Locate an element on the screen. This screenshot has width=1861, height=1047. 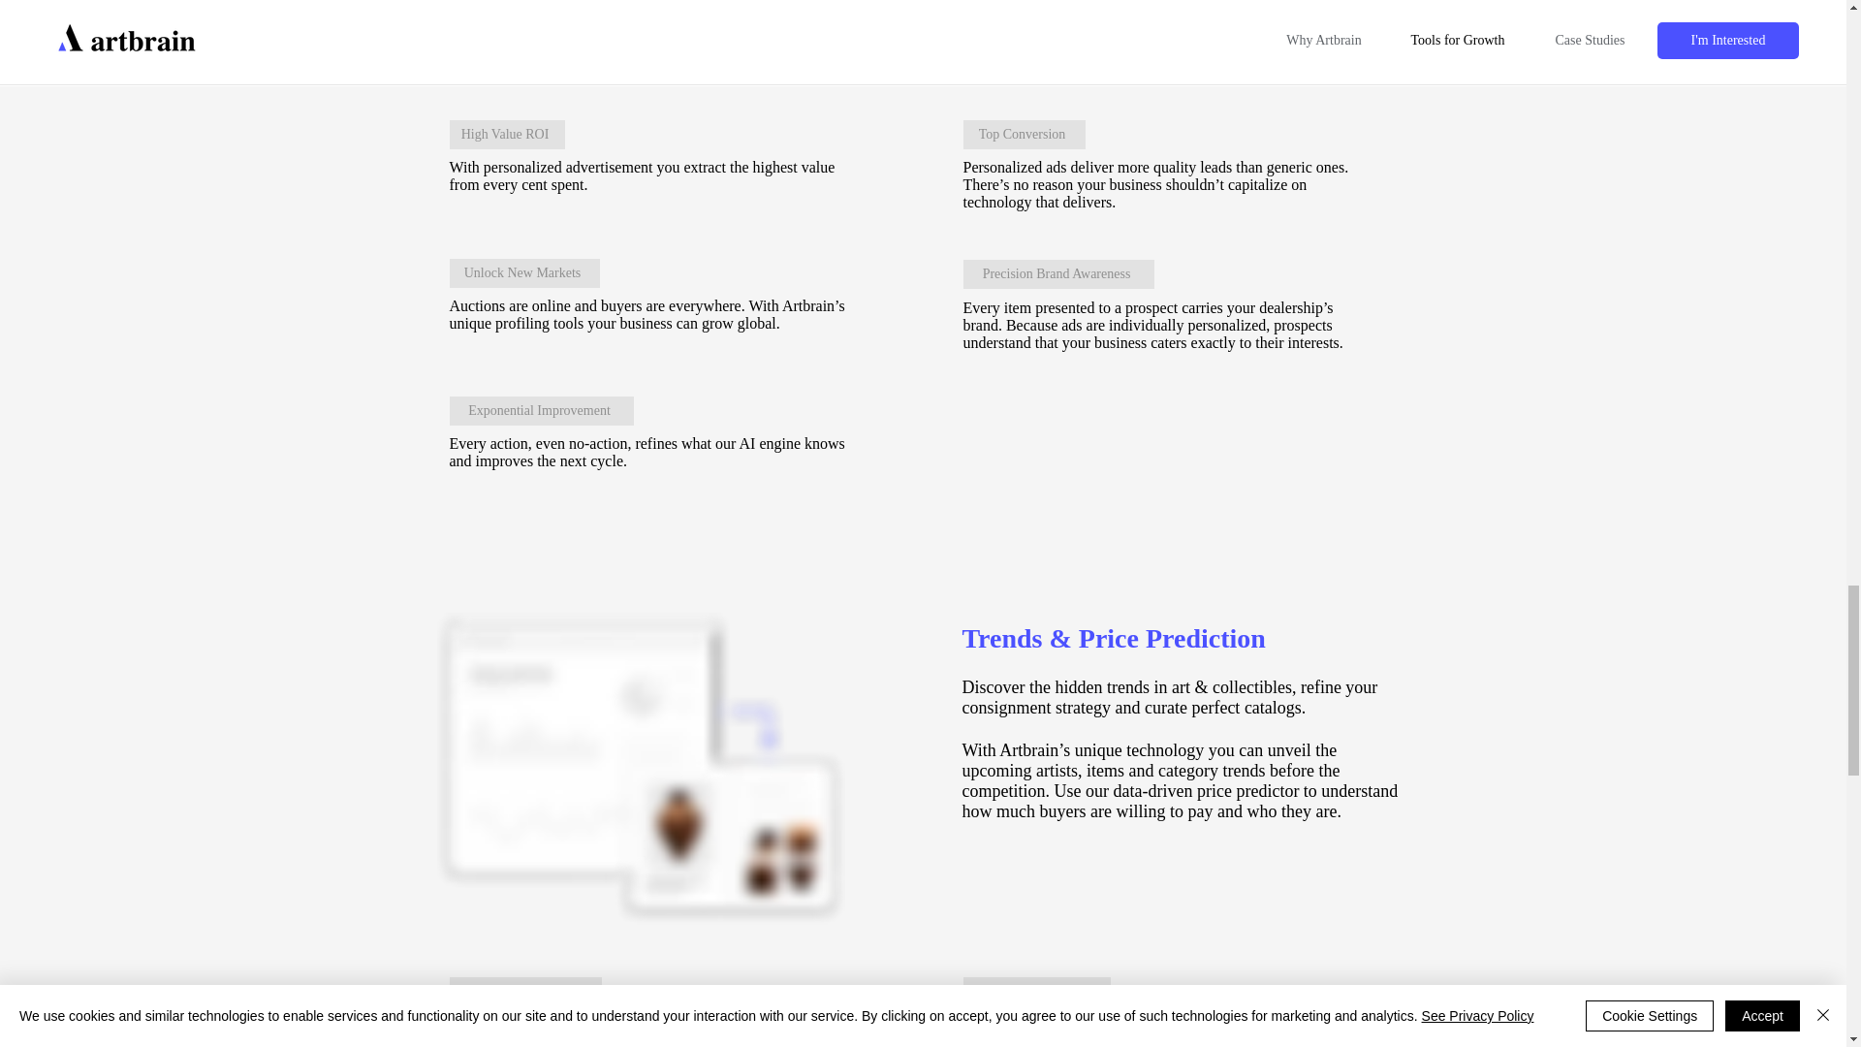
High Value ROI is located at coordinates (508, 135).